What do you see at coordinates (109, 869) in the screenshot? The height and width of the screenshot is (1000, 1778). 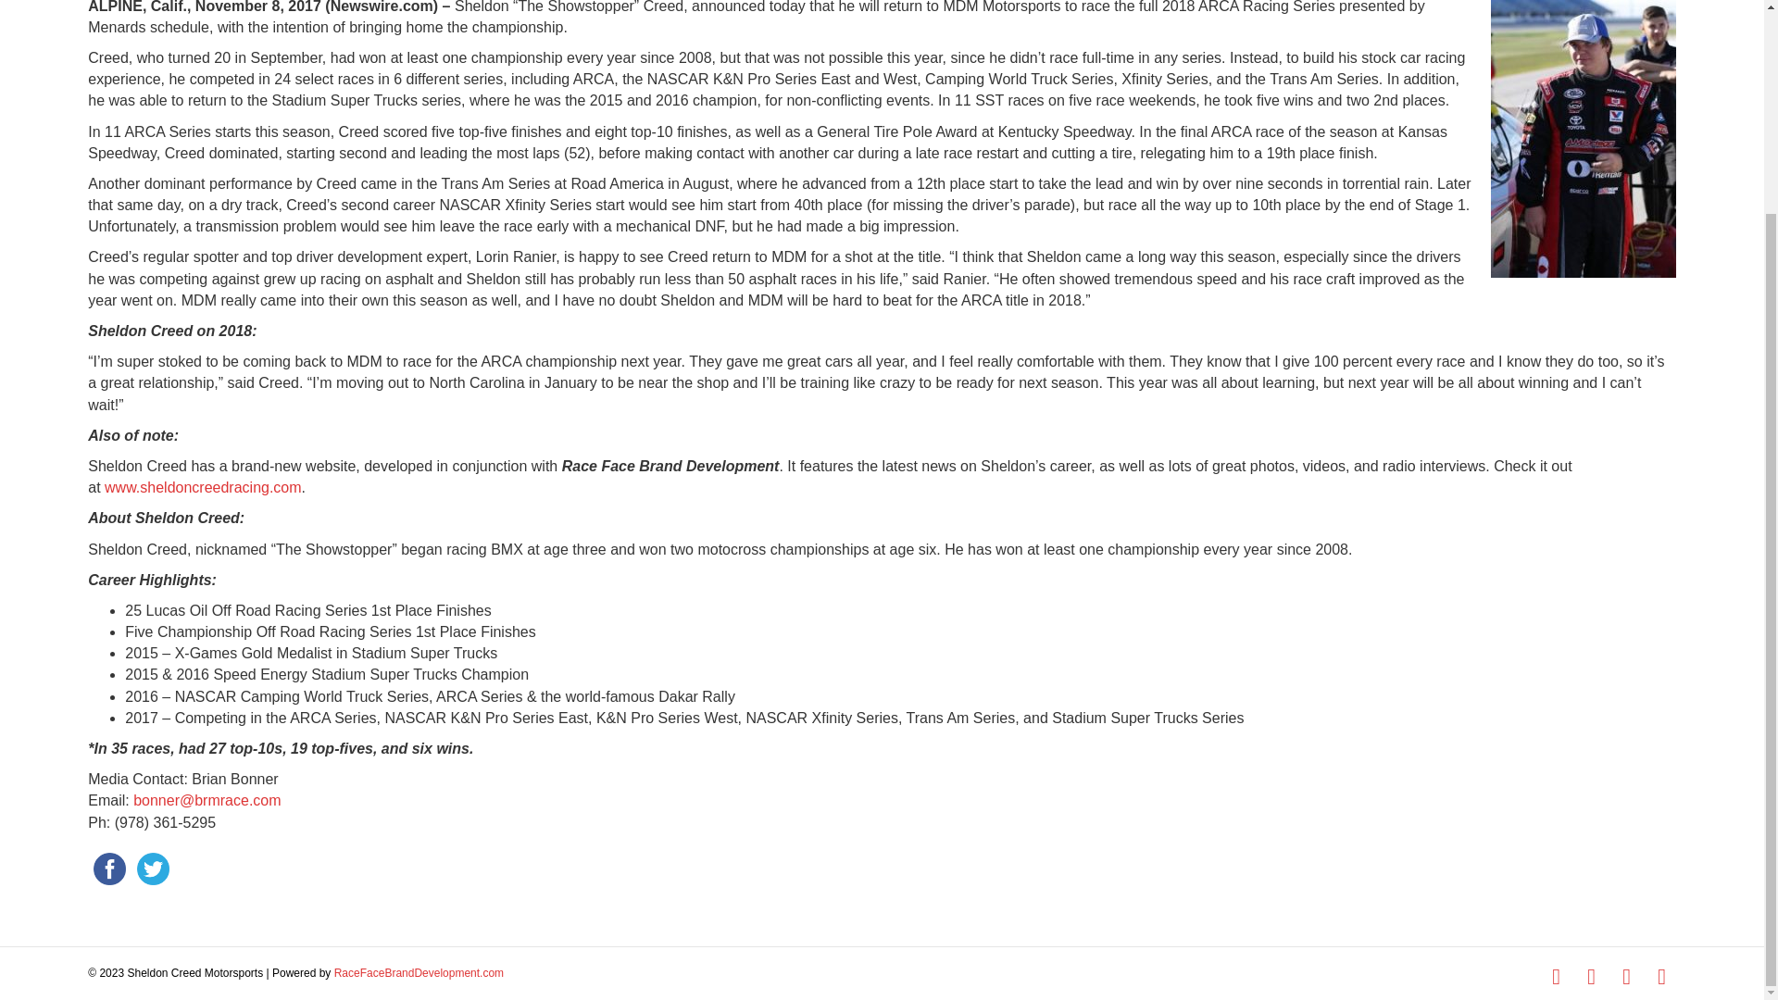 I see `facebook` at bounding box center [109, 869].